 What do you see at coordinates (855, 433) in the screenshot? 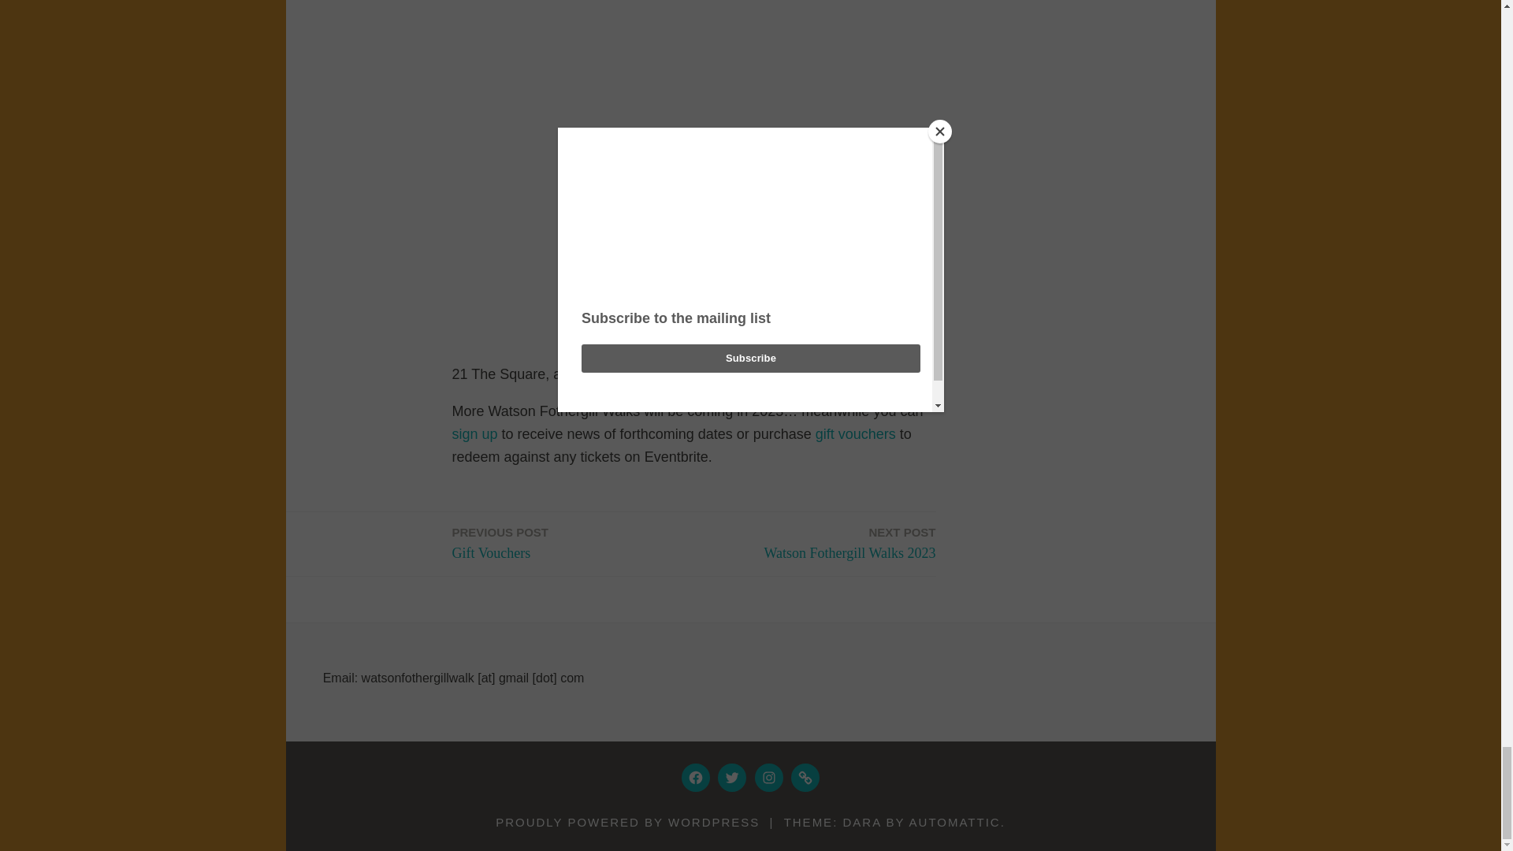
I see `gift vouchers` at bounding box center [855, 433].